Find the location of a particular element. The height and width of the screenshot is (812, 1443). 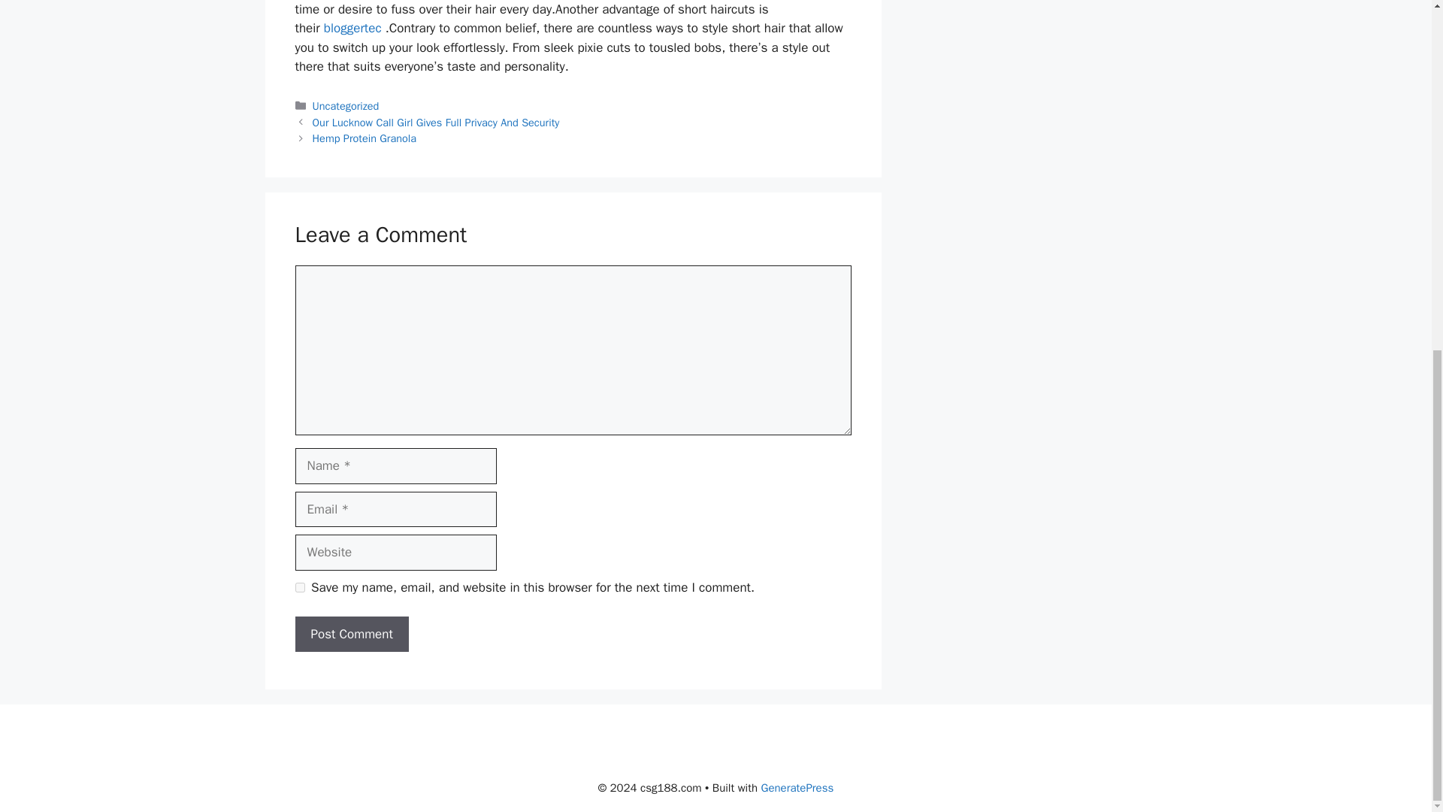

yes is located at coordinates (299, 588).